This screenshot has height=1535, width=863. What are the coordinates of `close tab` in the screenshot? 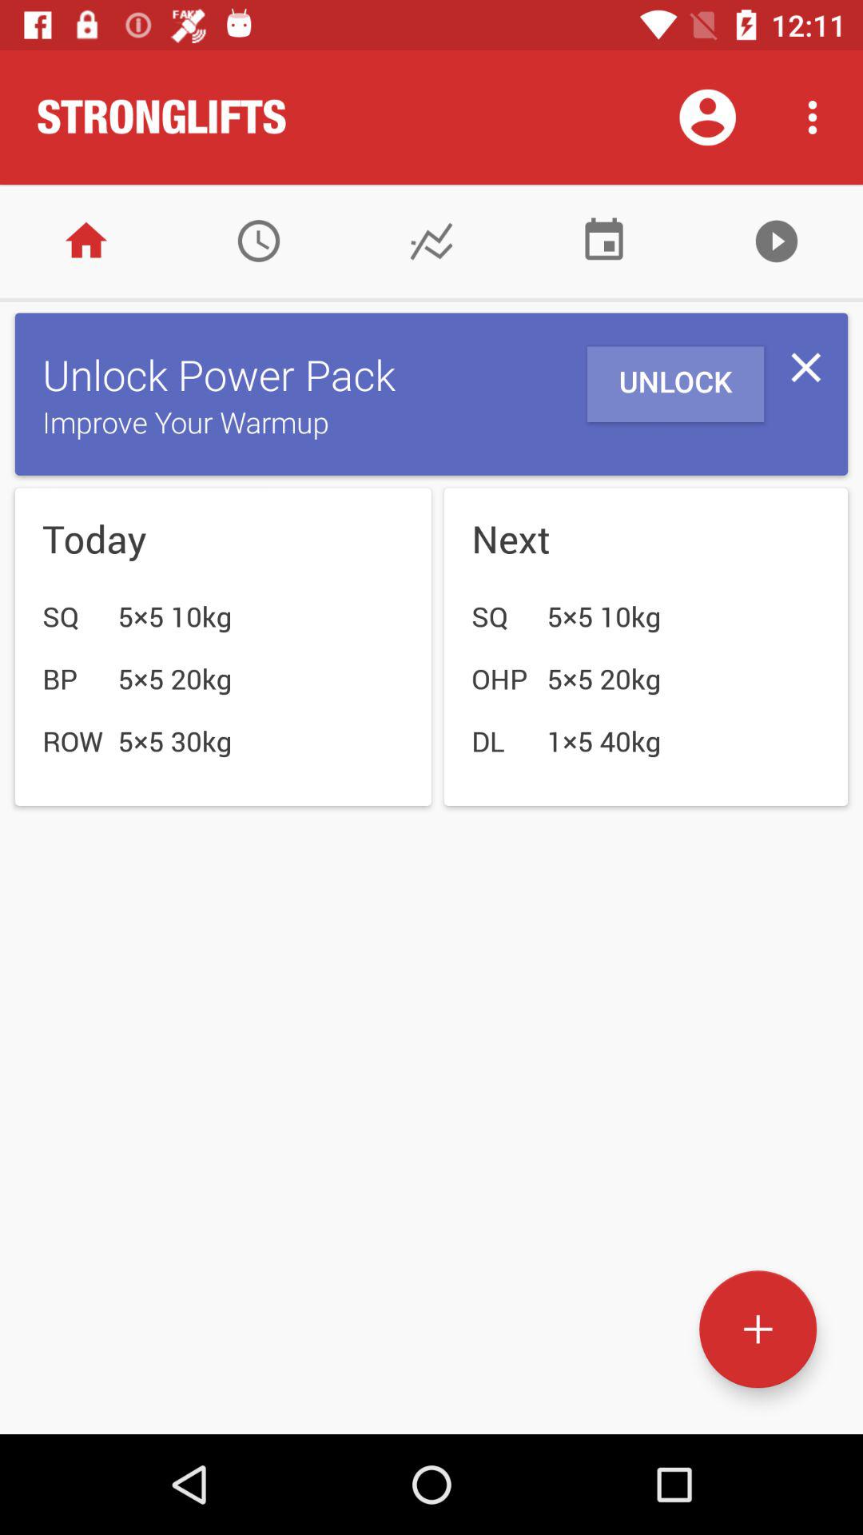 It's located at (805, 368).